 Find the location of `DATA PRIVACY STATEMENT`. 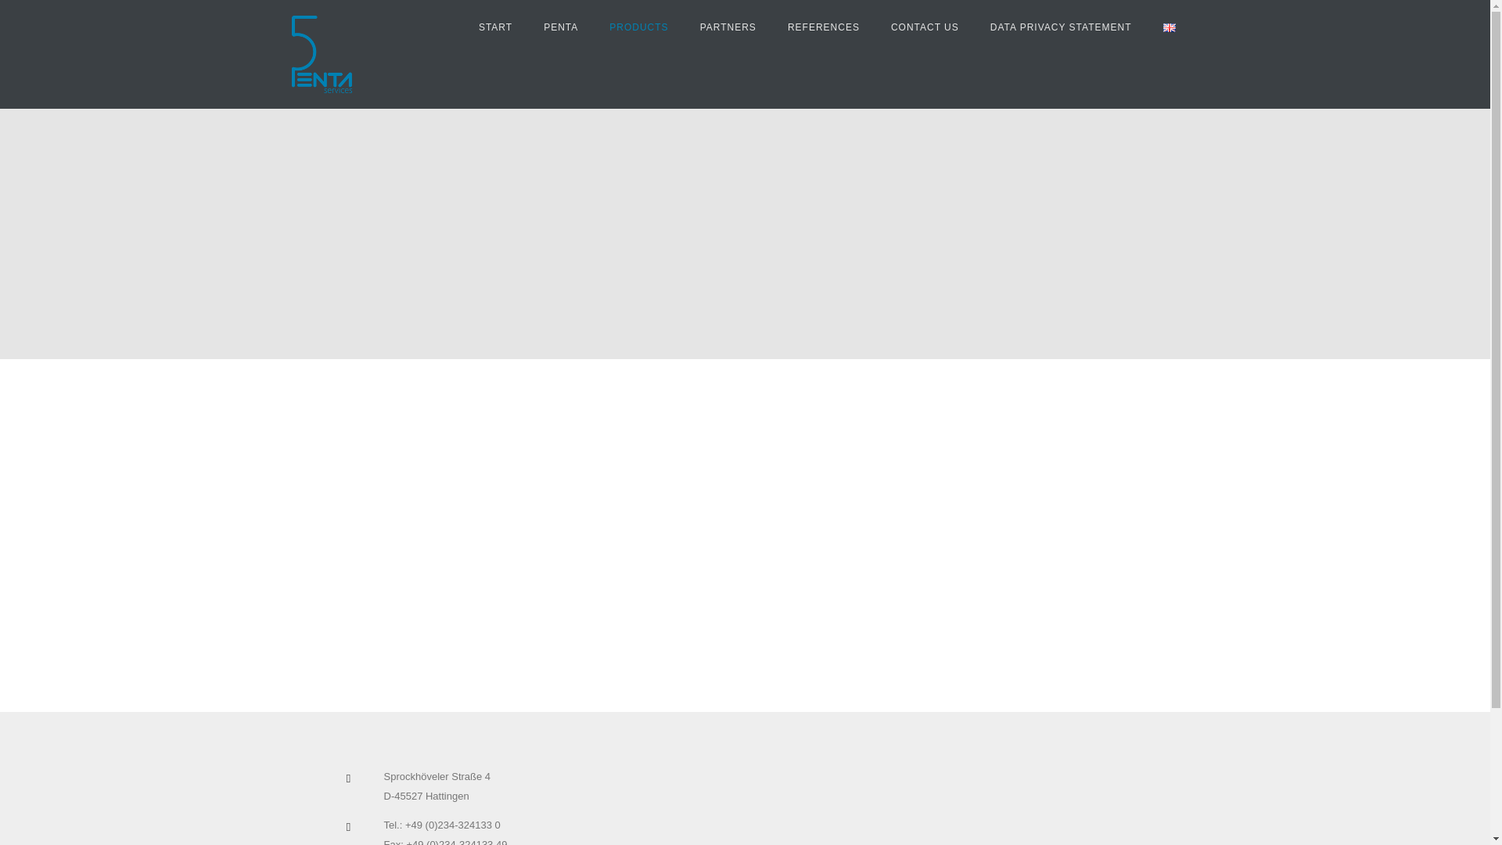

DATA PRIVACY STATEMENT is located at coordinates (1061, 27).